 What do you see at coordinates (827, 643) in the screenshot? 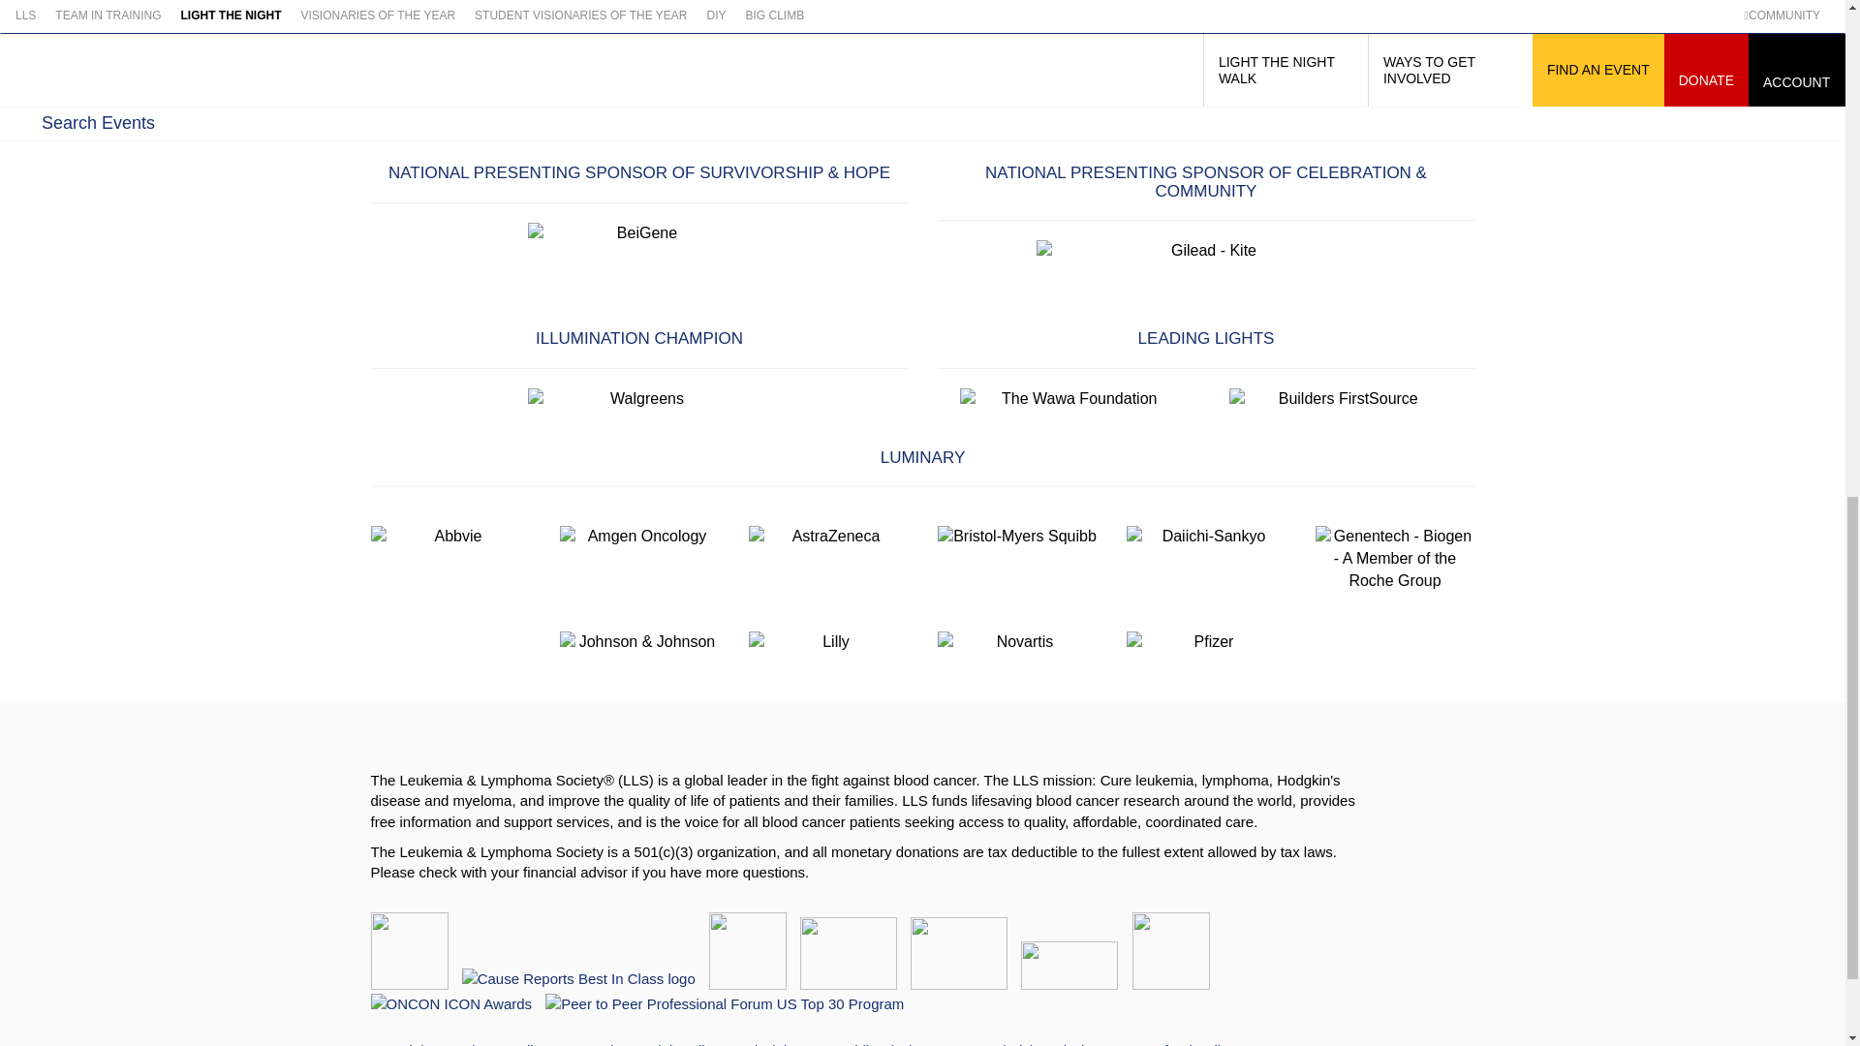
I see `Lilly` at bounding box center [827, 643].